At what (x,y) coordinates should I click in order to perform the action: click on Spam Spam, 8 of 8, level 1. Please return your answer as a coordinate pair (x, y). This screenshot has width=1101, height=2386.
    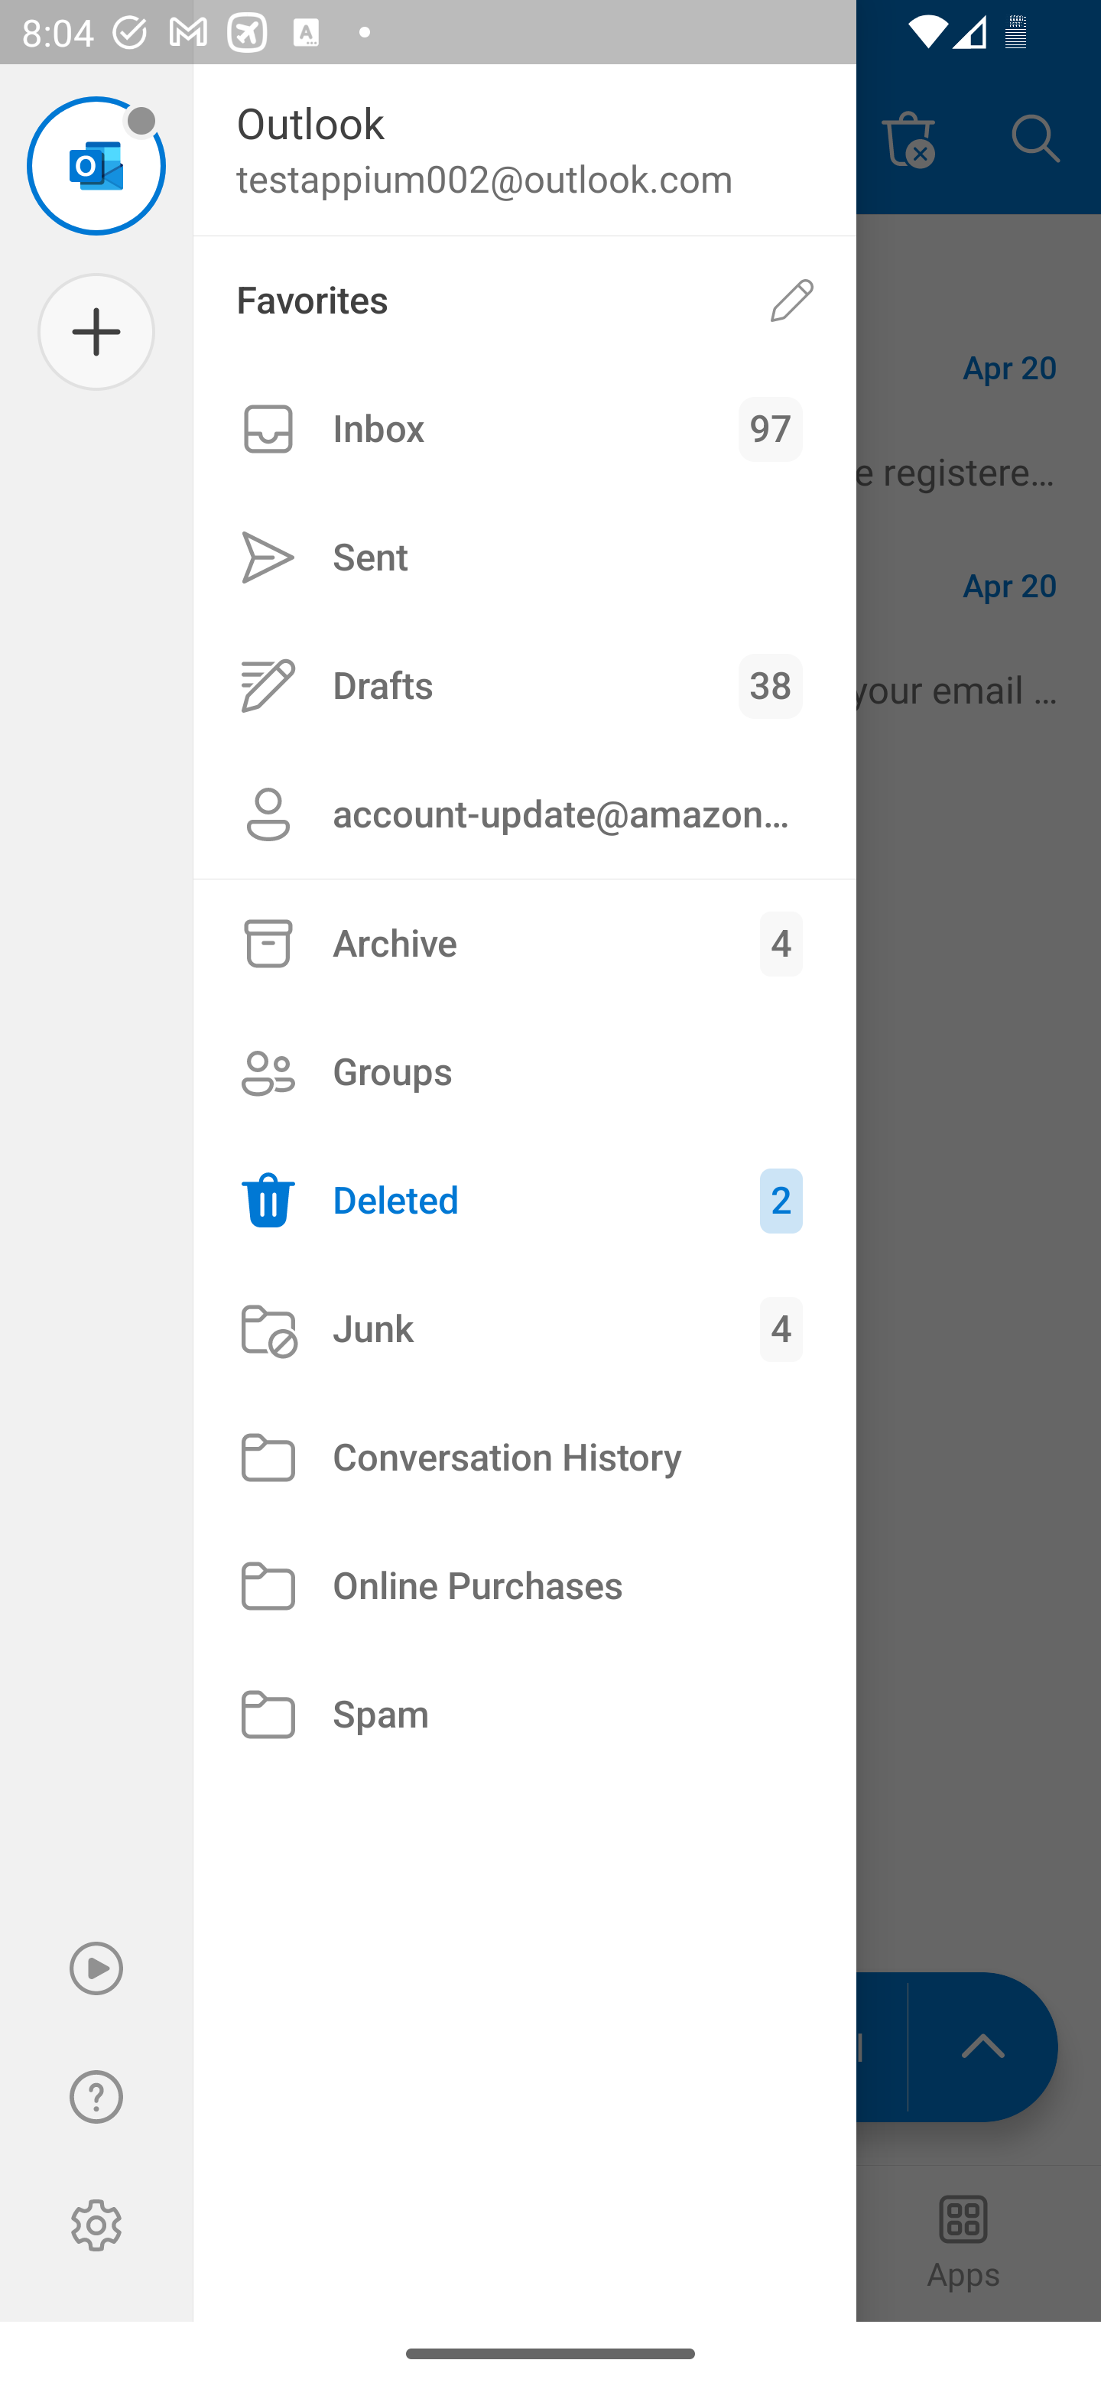
    Looking at the image, I should click on (525, 1715).